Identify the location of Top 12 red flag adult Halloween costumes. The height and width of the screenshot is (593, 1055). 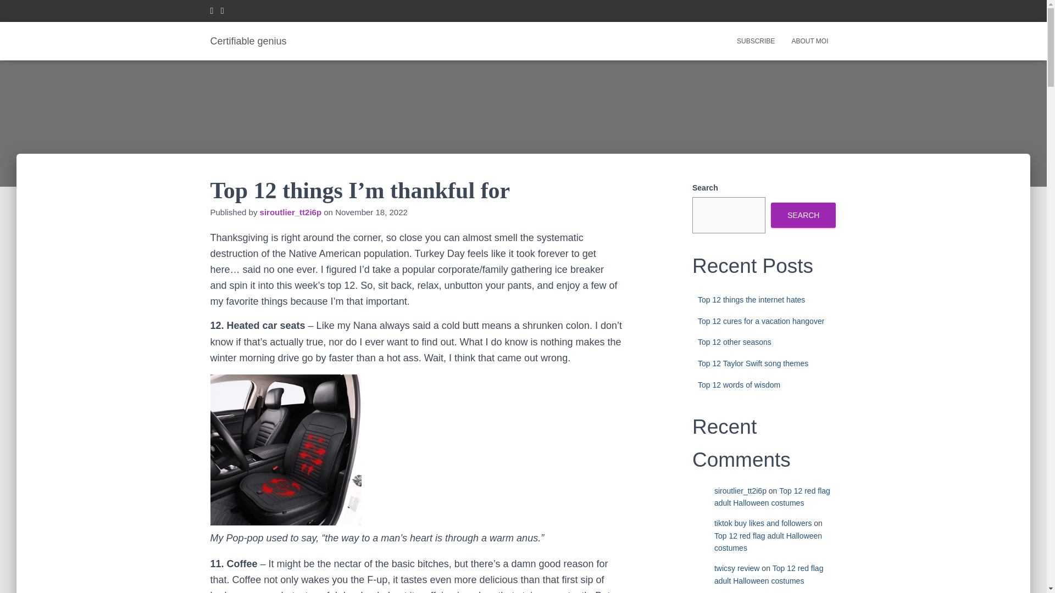
(768, 574).